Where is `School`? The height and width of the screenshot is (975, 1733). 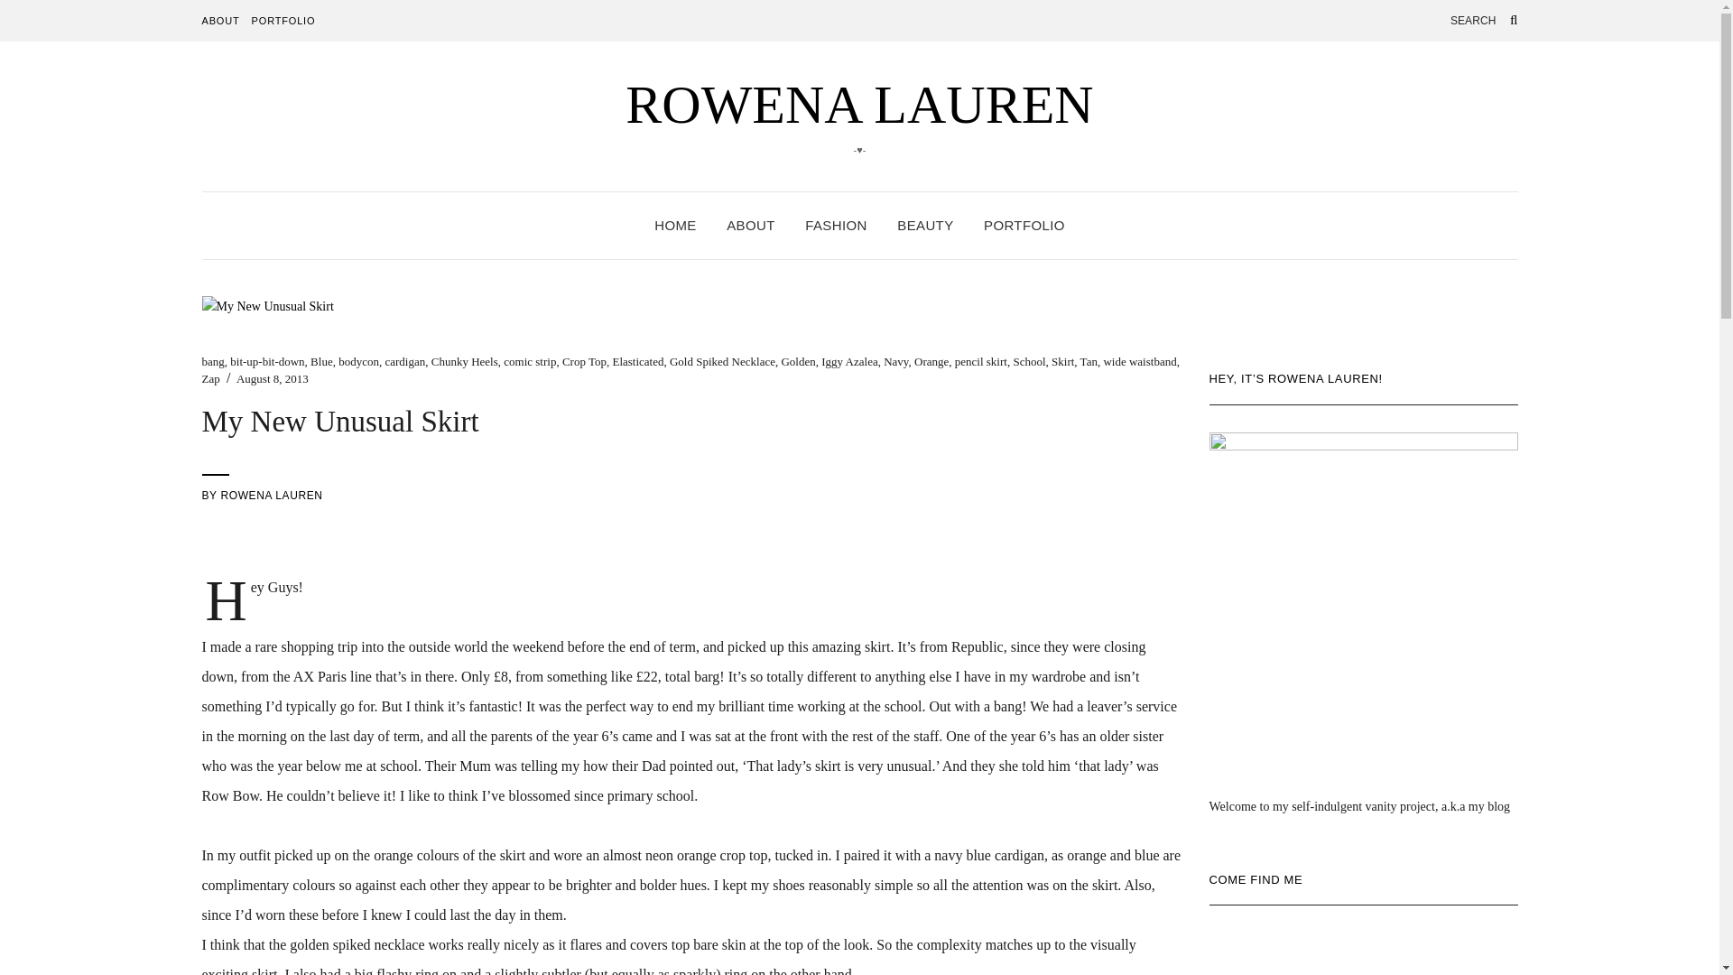
School is located at coordinates (1028, 361).